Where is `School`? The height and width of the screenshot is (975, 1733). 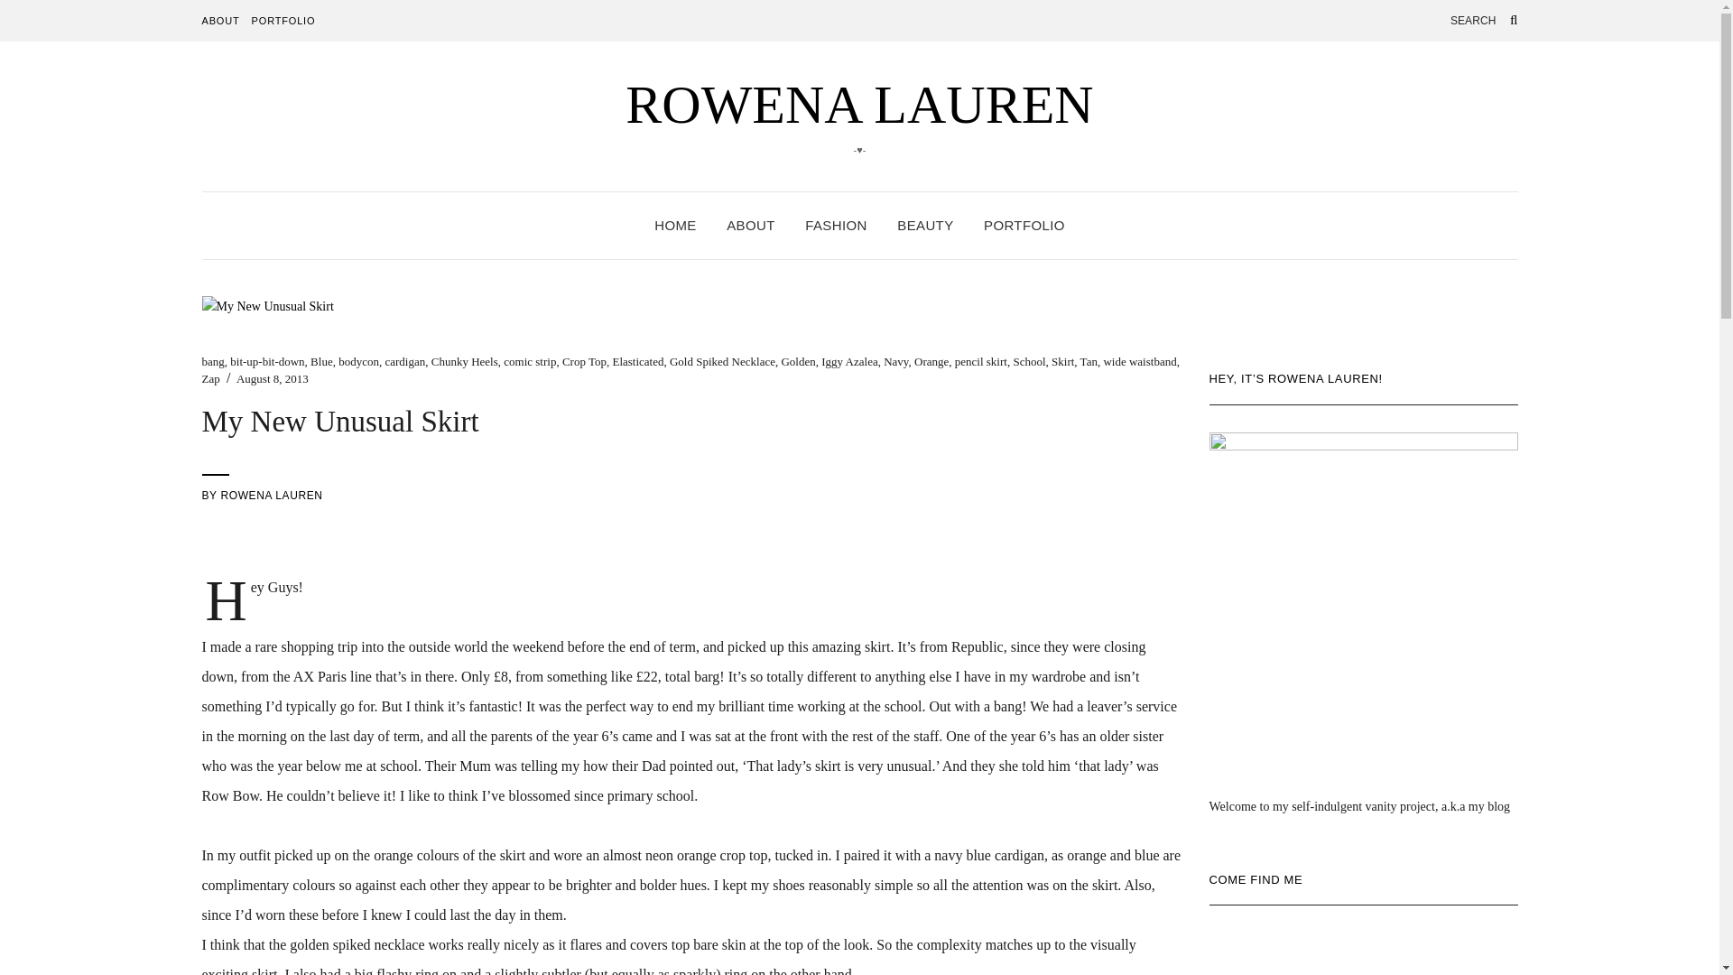
School is located at coordinates (1028, 361).